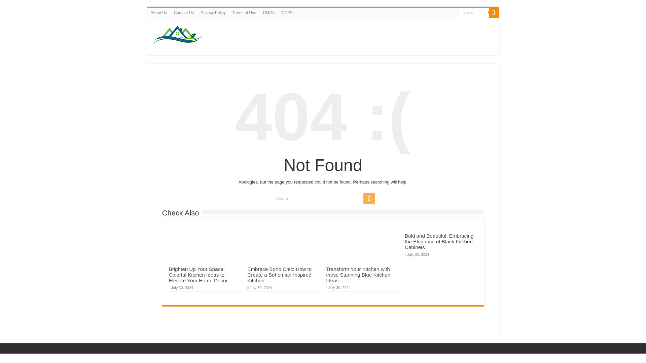 The image size is (646, 363). I want to click on Search, so click(369, 198).